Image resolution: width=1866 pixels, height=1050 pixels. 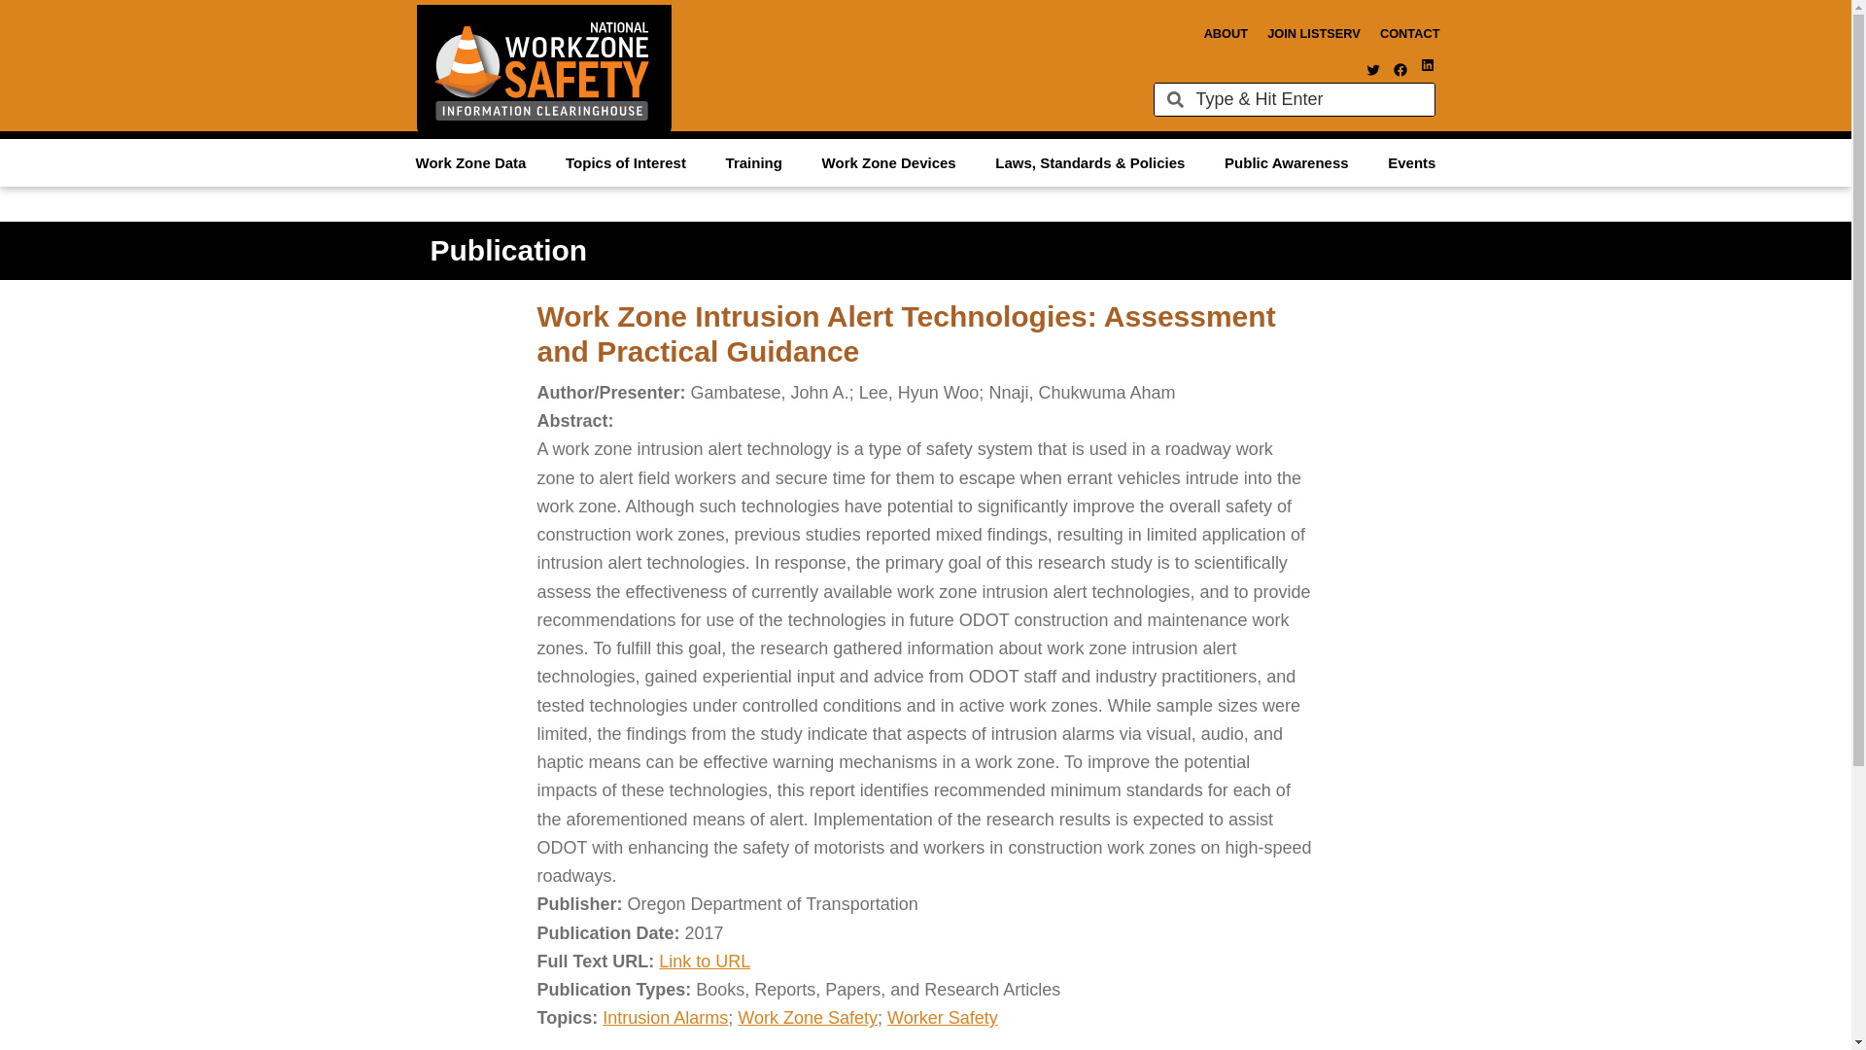 What do you see at coordinates (1427, 64) in the screenshot?
I see `LINKEDIN` at bounding box center [1427, 64].